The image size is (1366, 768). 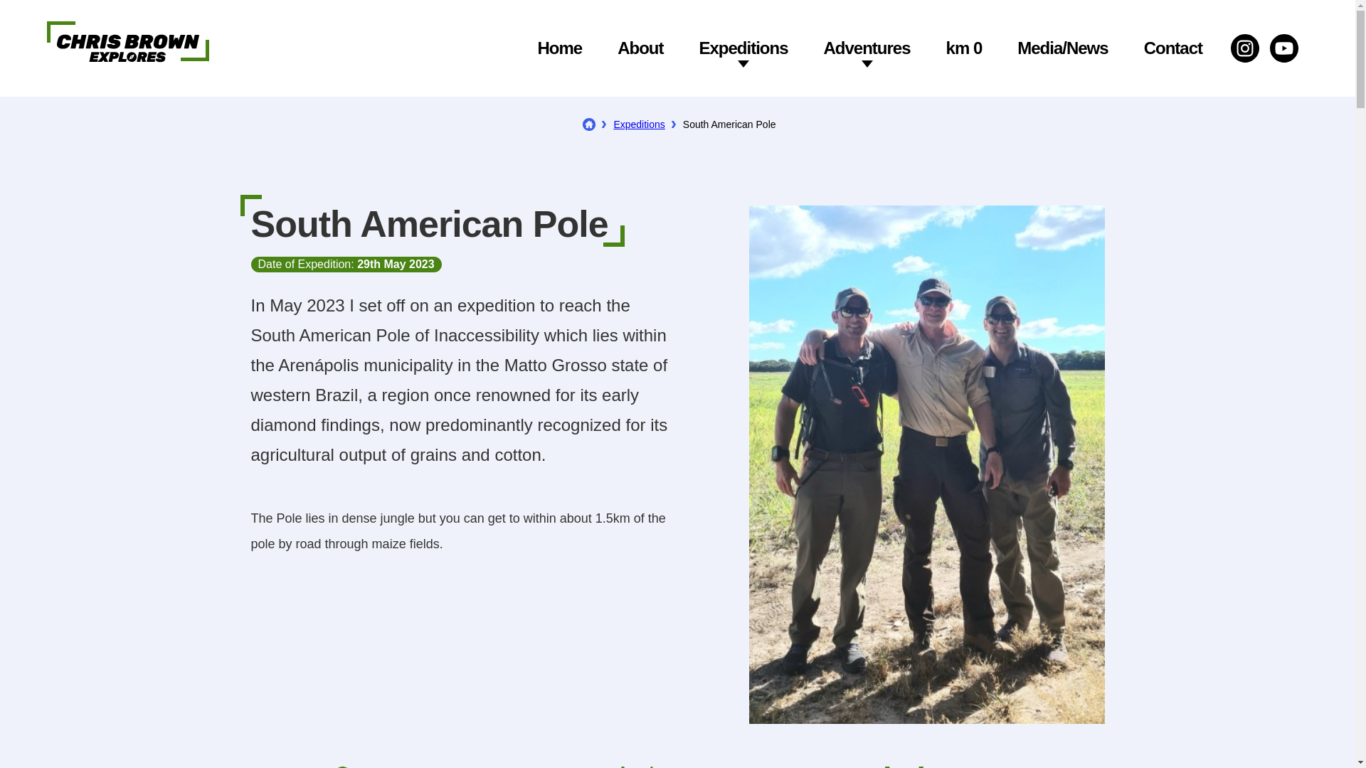 What do you see at coordinates (964, 48) in the screenshot?
I see `About Kilometre Zero locations` at bounding box center [964, 48].